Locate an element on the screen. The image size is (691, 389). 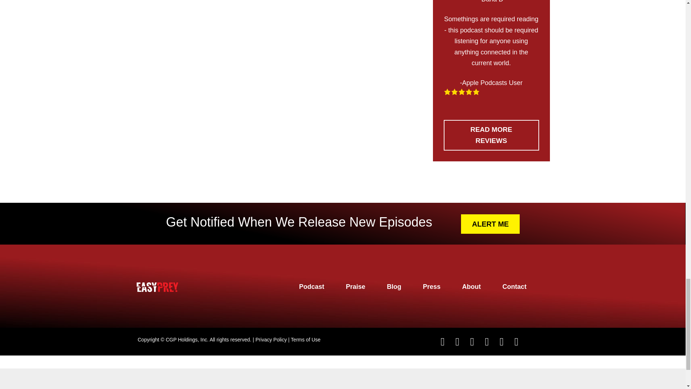
Contact is located at coordinates (514, 287).